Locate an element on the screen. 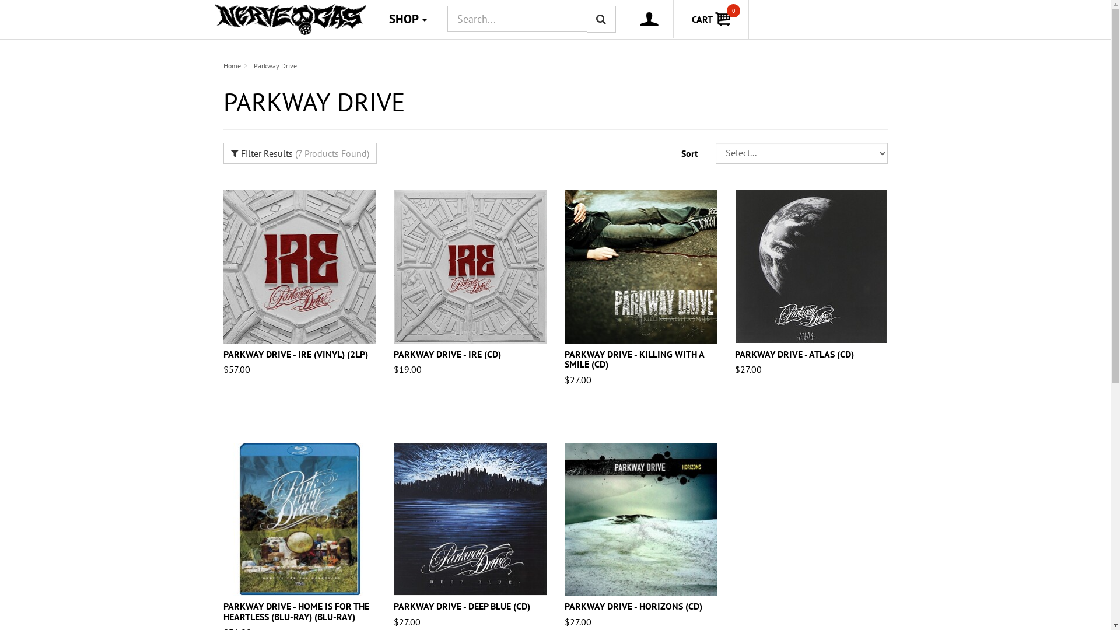 This screenshot has height=630, width=1120. Home is located at coordinates (232, 65).